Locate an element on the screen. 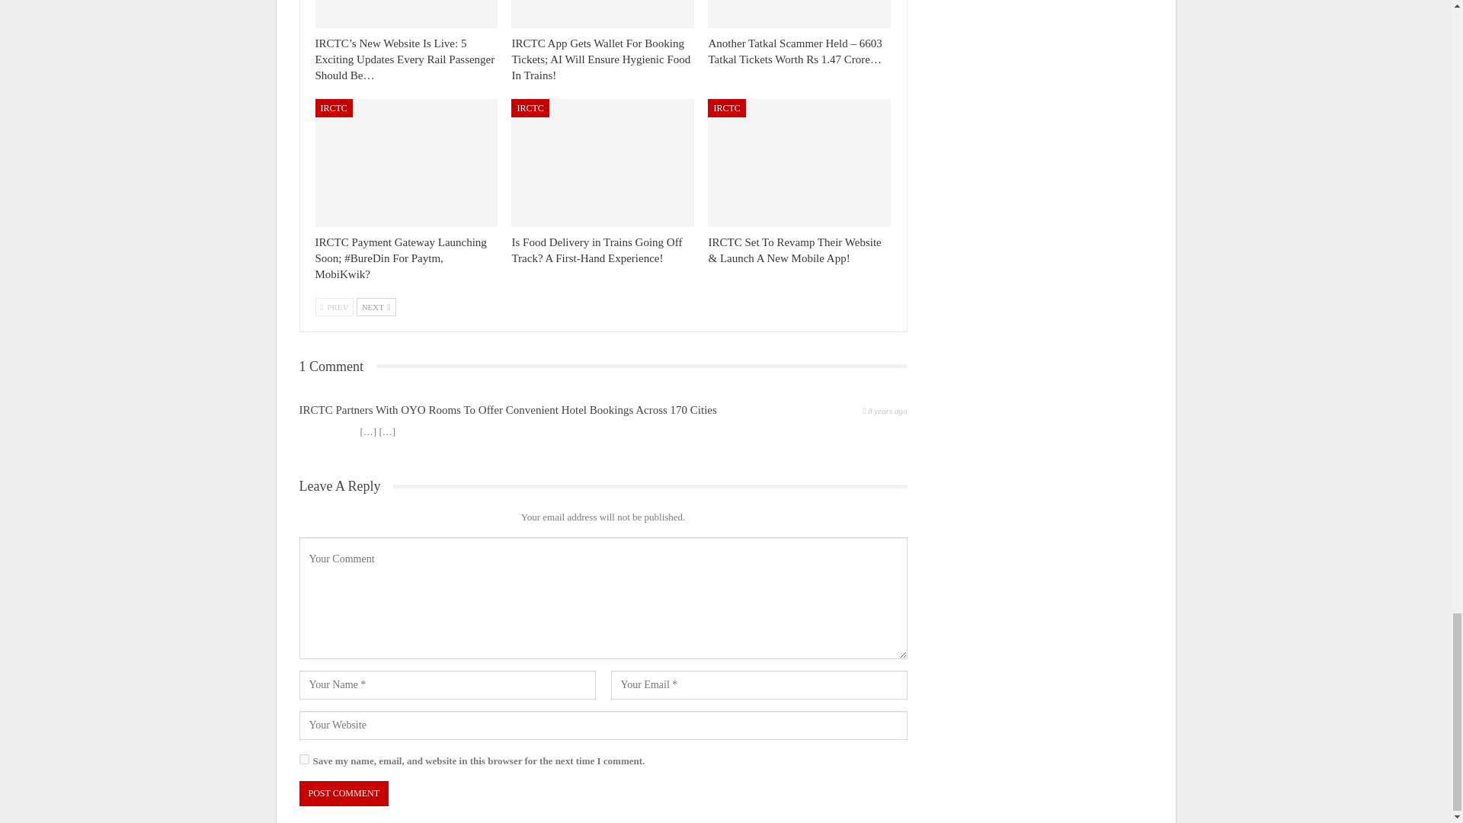  yes is located at coordinates (303, 759).